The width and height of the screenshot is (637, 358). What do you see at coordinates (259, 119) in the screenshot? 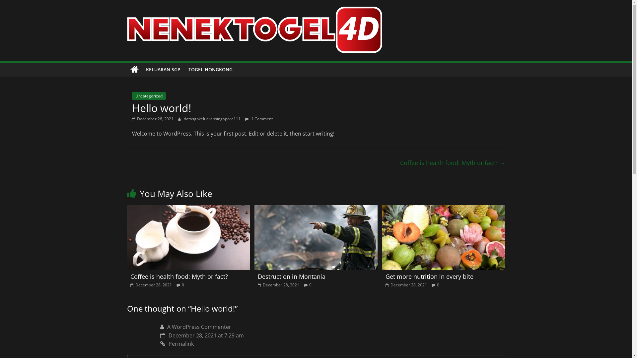
I see `1 Comment` at bounding box center [259, 119].